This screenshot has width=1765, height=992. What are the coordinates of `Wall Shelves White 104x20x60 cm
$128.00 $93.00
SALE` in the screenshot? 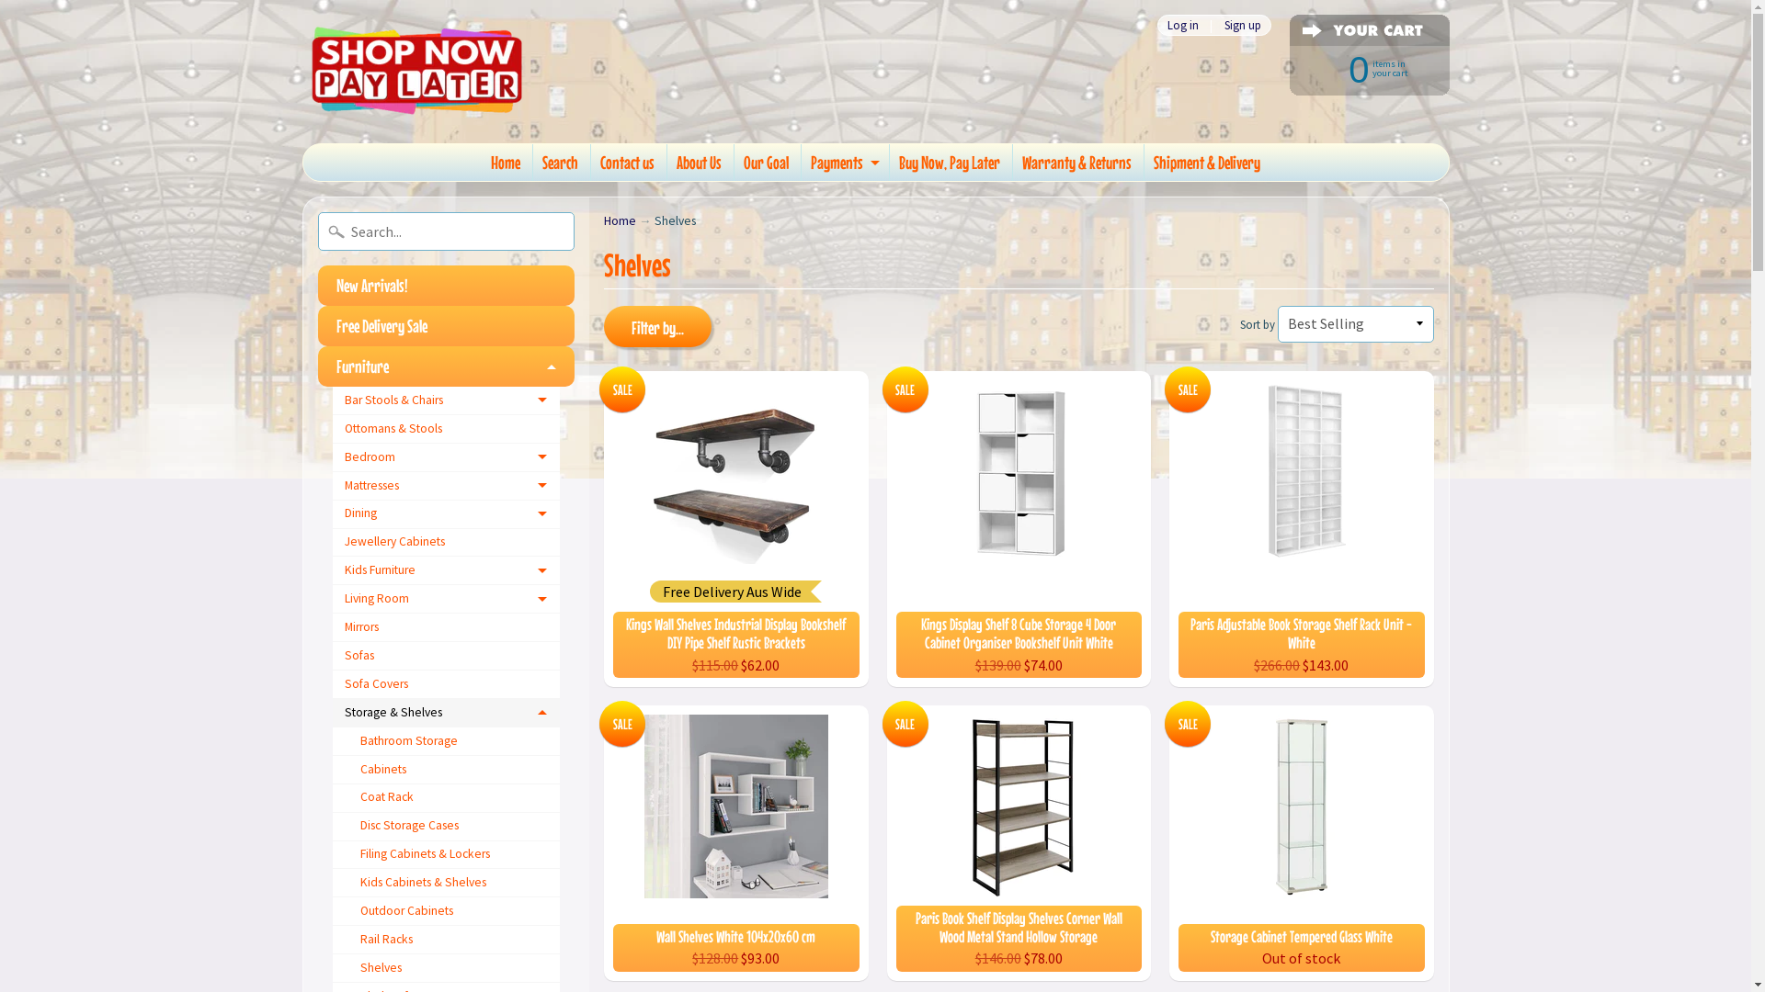 It's located at (736, 843).